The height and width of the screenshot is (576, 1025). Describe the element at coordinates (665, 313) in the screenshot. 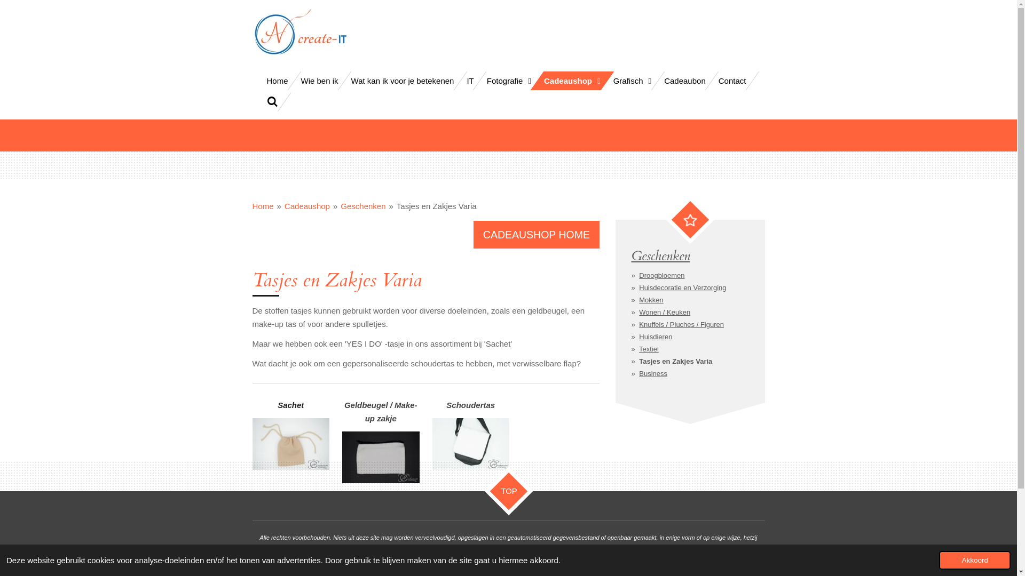

I see `Wonen / Keuken` at that location.